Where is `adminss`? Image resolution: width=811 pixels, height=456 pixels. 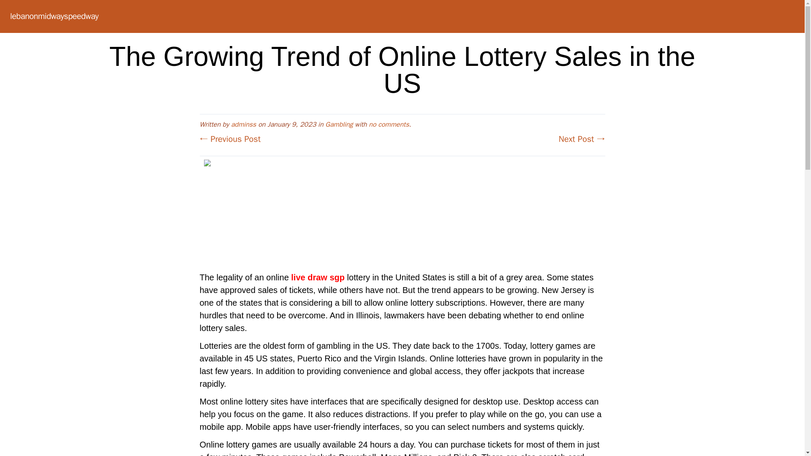 adminss is located at coordinates (243, 124).